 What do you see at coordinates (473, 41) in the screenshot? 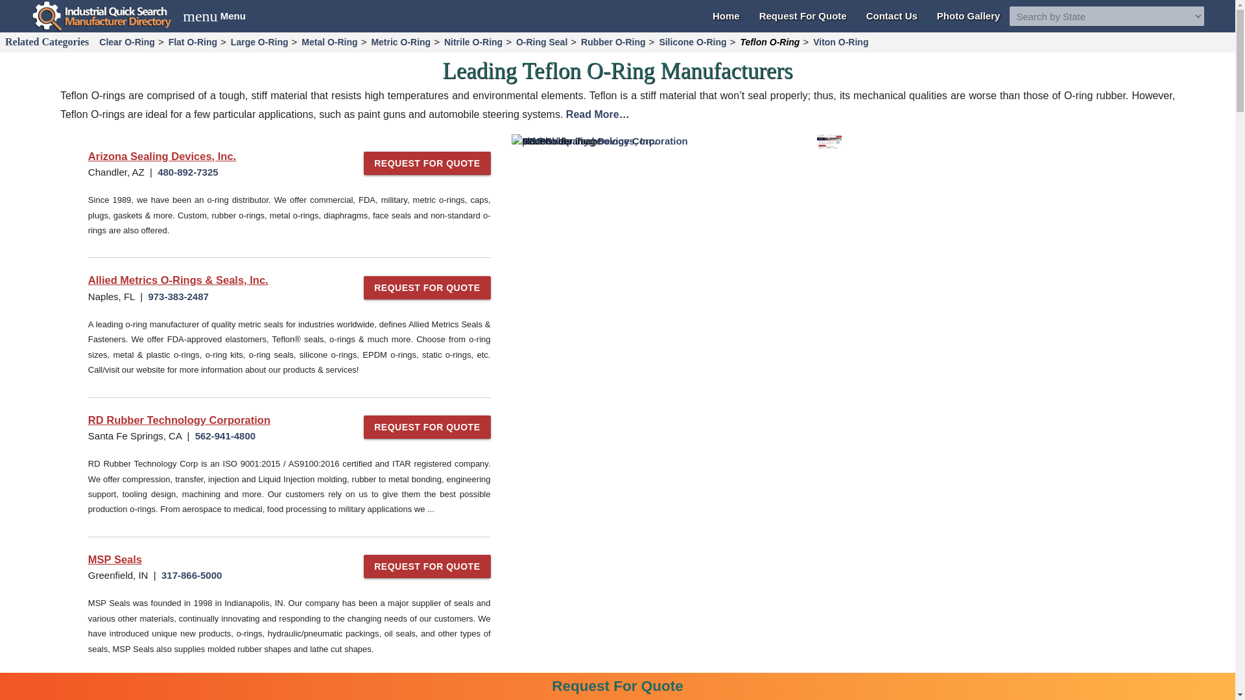
I see `Nitrile O-Ring` at bounding box center [473, 41].